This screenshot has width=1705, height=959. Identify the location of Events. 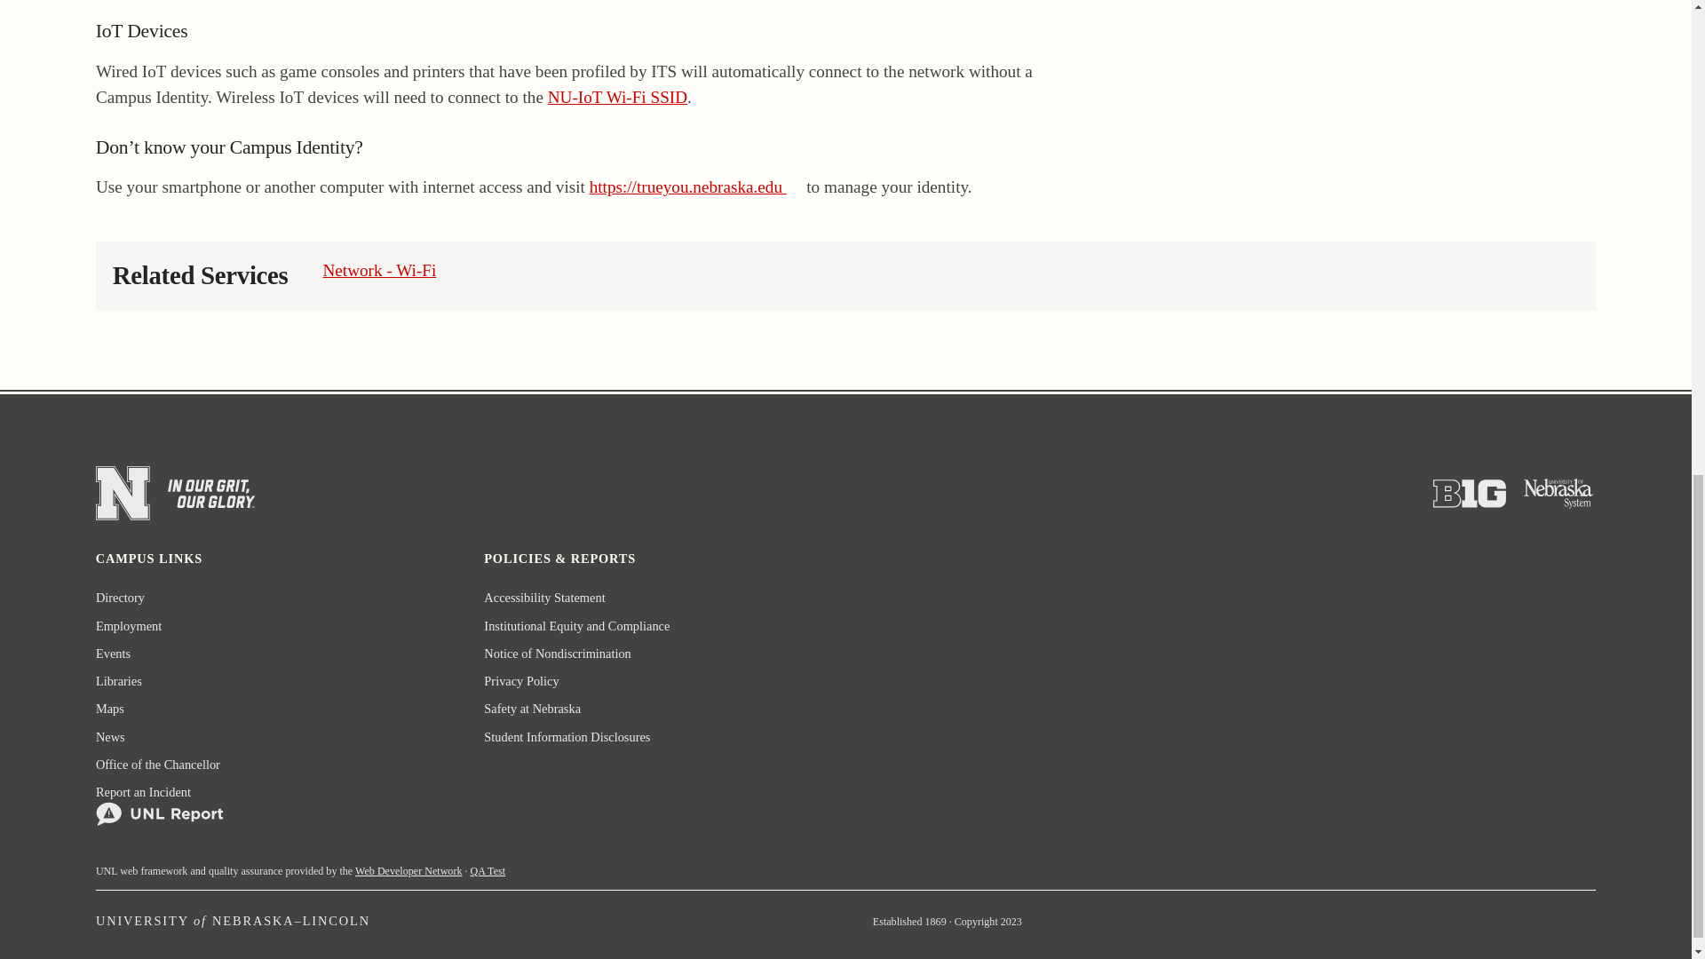
(113, 654).